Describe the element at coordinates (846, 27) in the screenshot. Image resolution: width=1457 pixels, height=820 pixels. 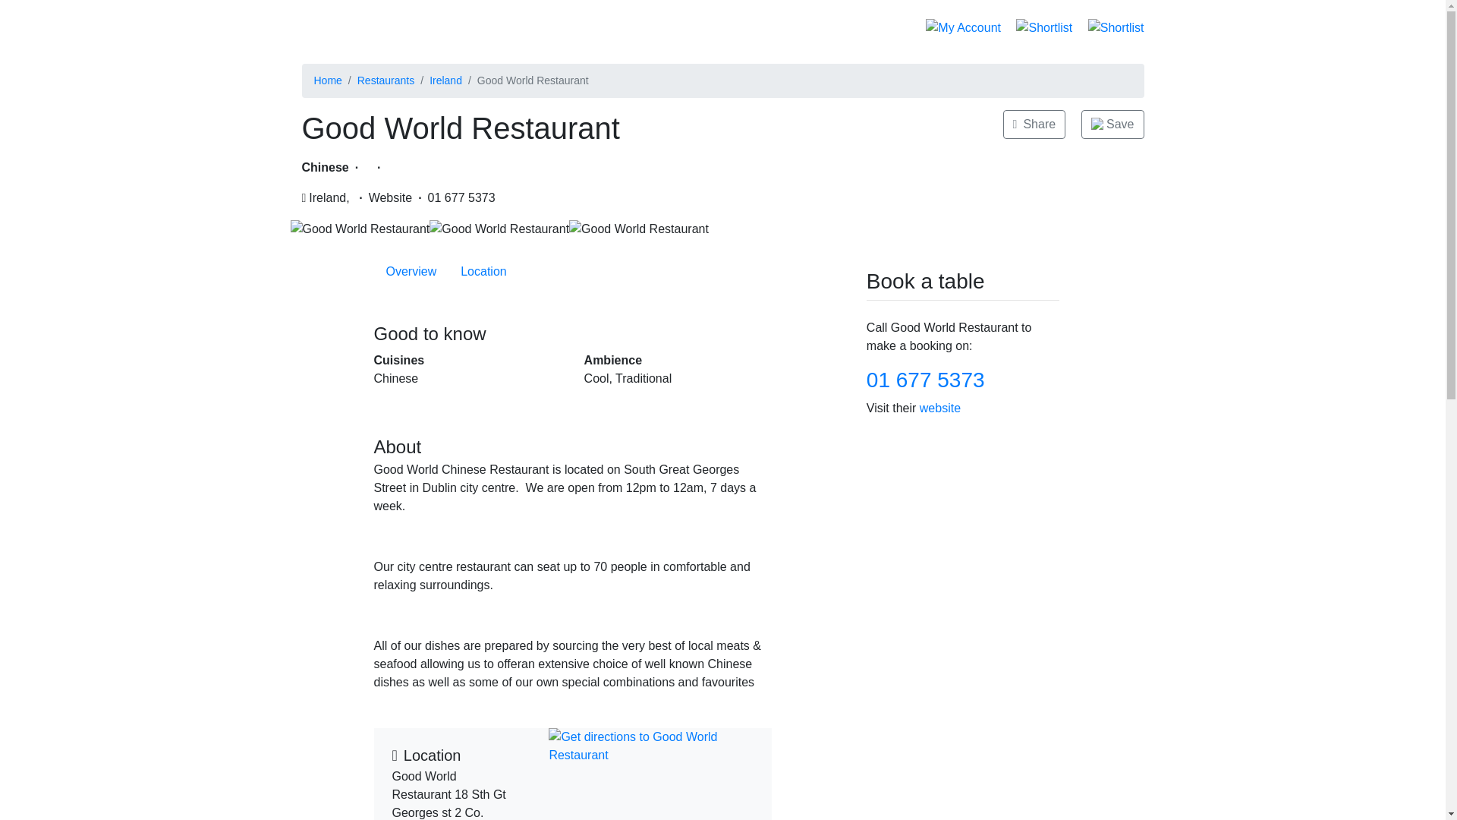
I see `website` at that location.